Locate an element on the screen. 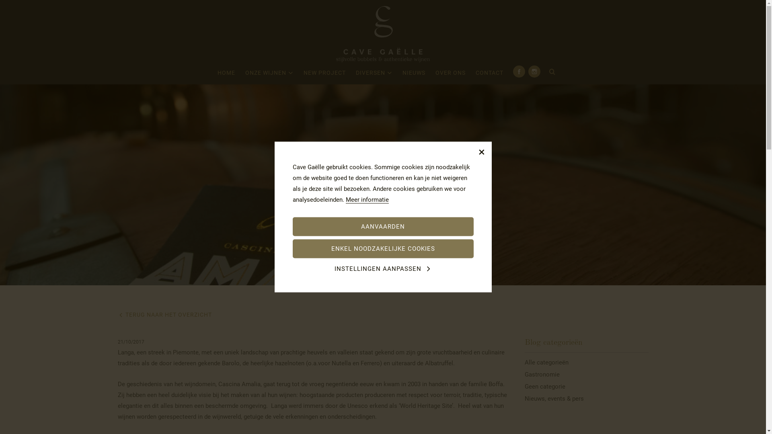 The image size is (772, 434). OVER ONS is located at coordinates (450, 75).